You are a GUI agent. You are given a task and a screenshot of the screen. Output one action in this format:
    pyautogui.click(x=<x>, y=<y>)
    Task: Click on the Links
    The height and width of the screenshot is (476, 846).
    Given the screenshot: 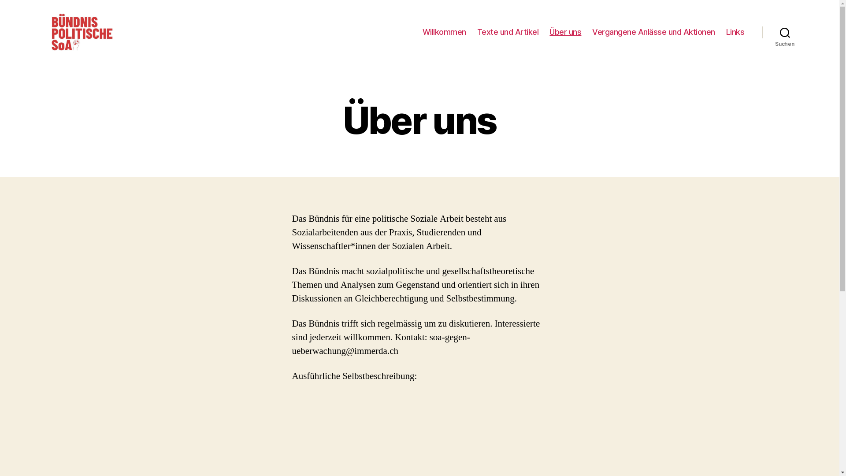 What is the action you would take?
    pyautogui.click(x=735, y=32)
    